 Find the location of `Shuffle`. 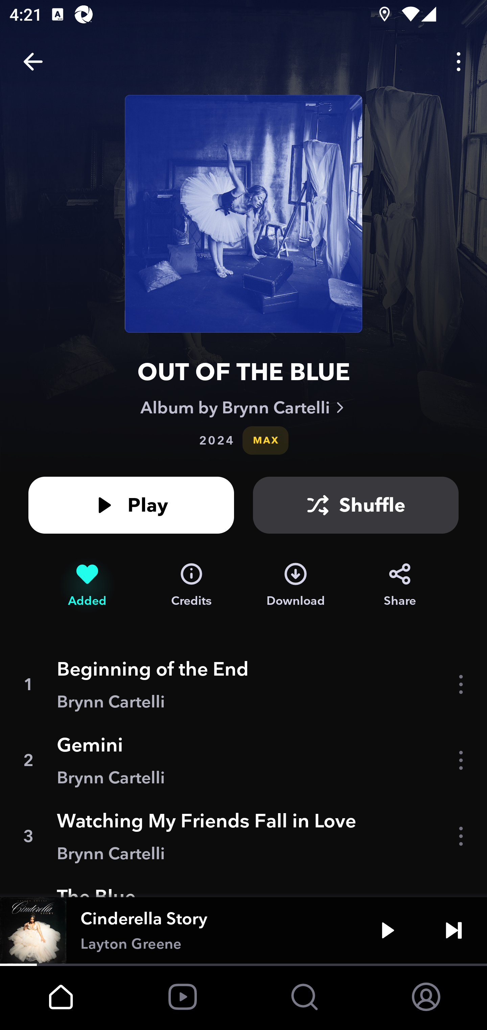

Shuffle is located at coordinates (356, 505).